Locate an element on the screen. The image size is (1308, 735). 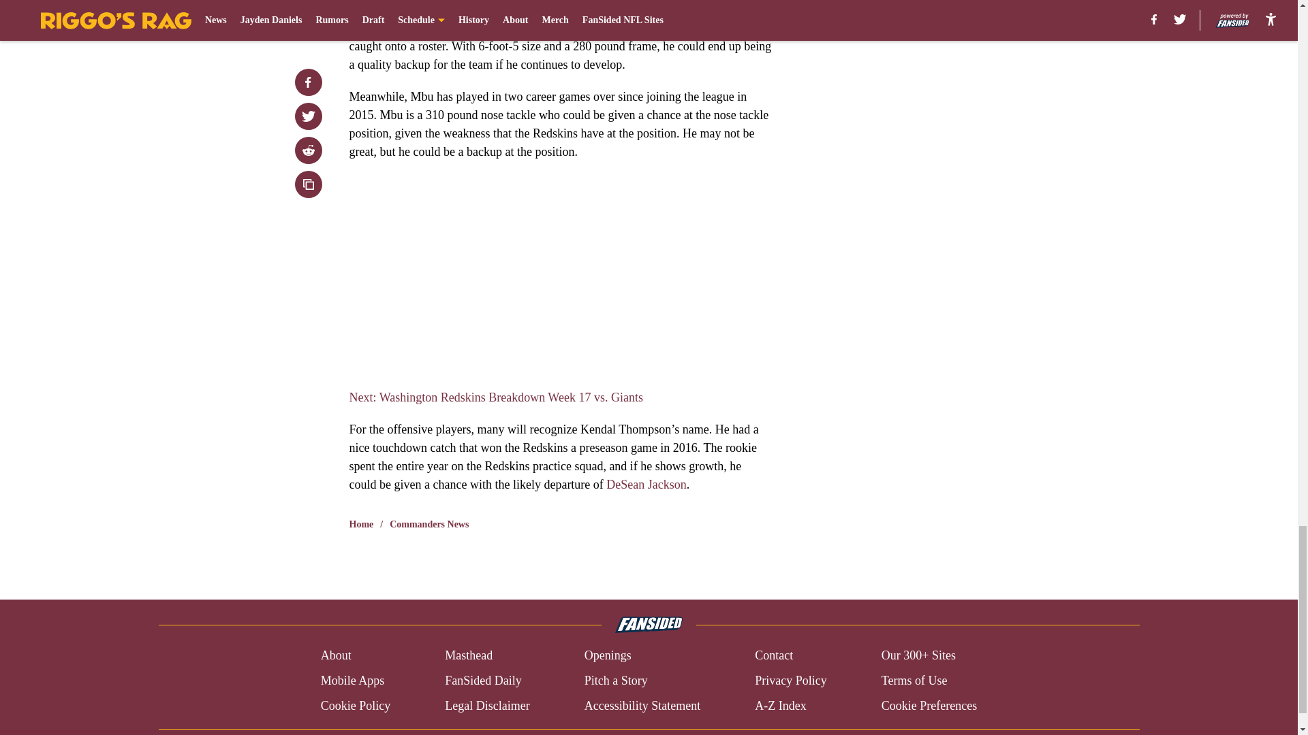
Next: Washington Redskins Breakdown Week 17 vs. Giants is located at coordinates (495, 397).